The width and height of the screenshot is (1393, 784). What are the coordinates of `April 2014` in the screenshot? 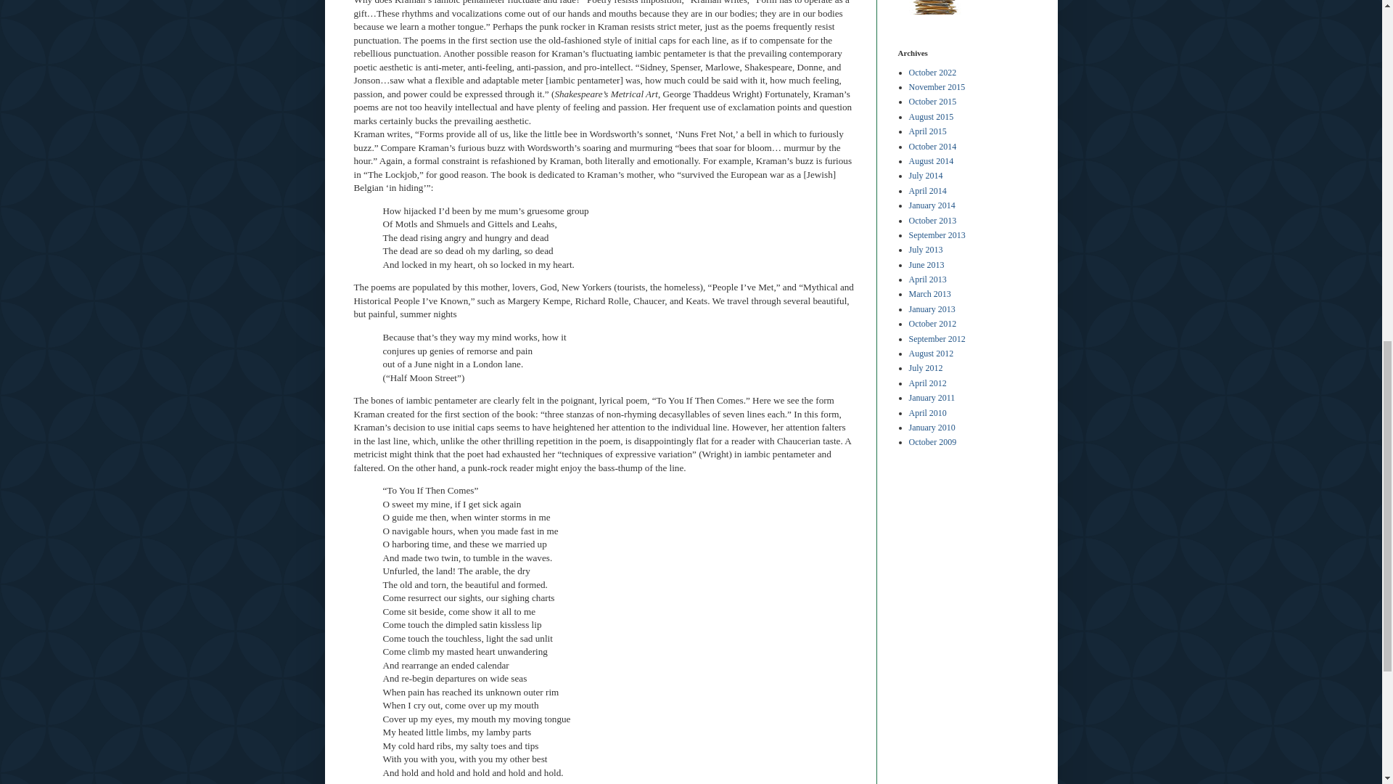 It's located at (926, 190).